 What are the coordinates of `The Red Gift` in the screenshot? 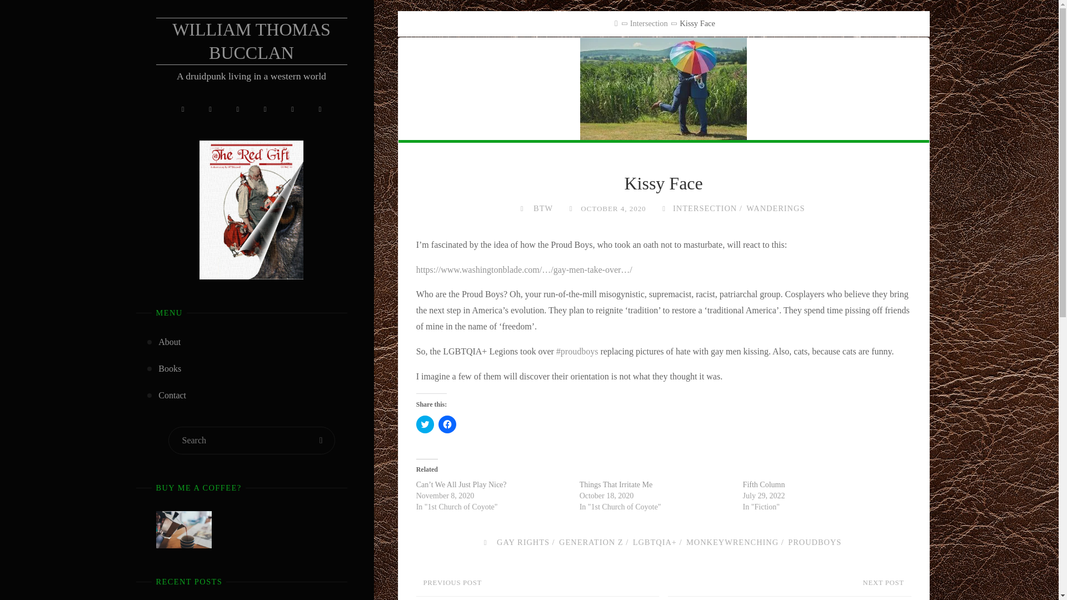 It's located at (251, 210).